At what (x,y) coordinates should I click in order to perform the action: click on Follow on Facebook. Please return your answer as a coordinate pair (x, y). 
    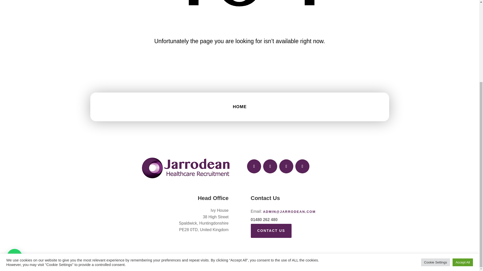
    Looking at the image, I should click on (254, 166).